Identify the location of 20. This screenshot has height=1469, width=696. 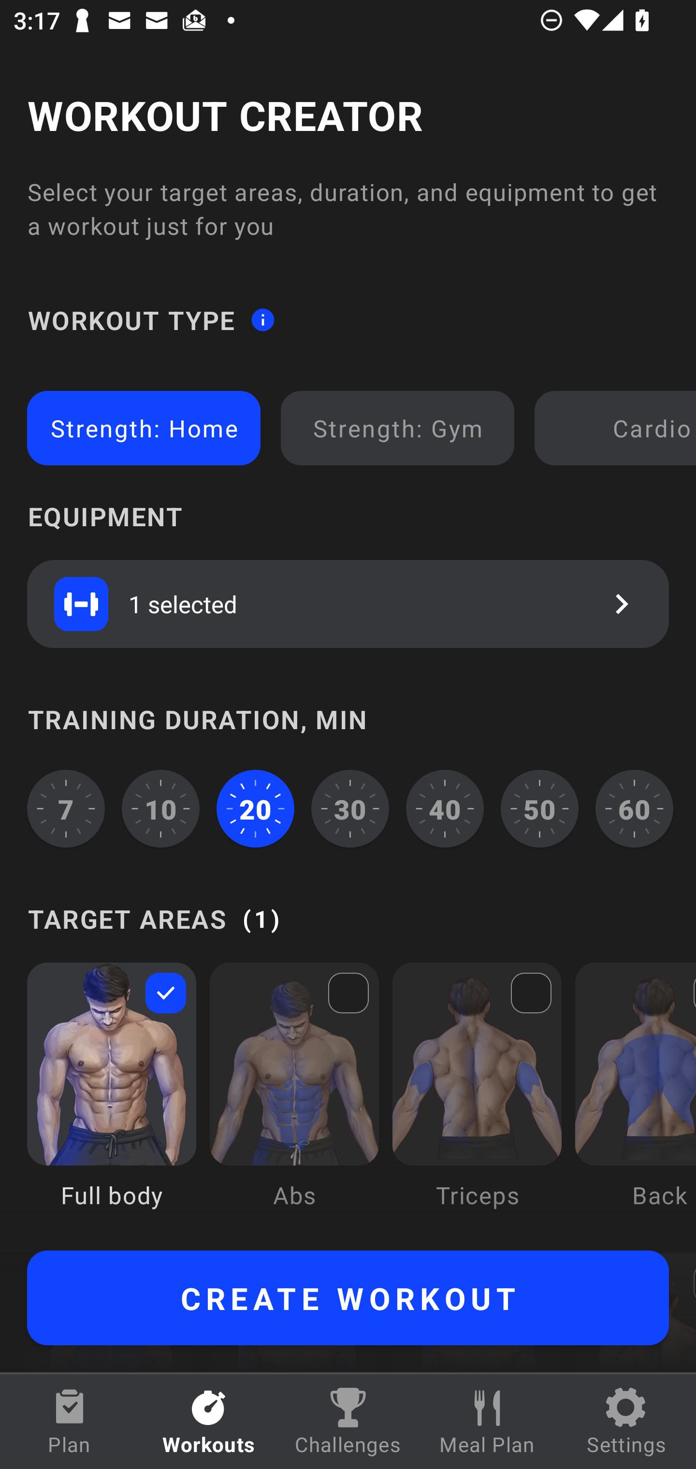
(255, 808).